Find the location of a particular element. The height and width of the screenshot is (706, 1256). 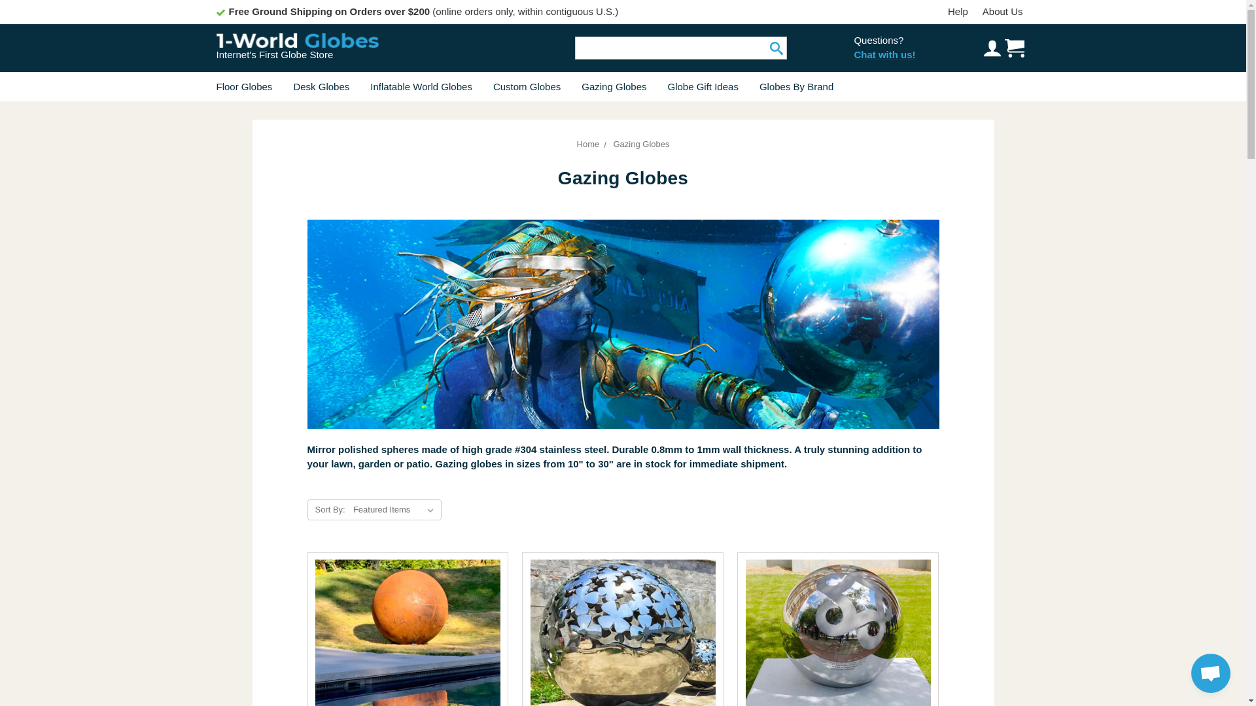

About Us is located at coordinates (1002, 12).